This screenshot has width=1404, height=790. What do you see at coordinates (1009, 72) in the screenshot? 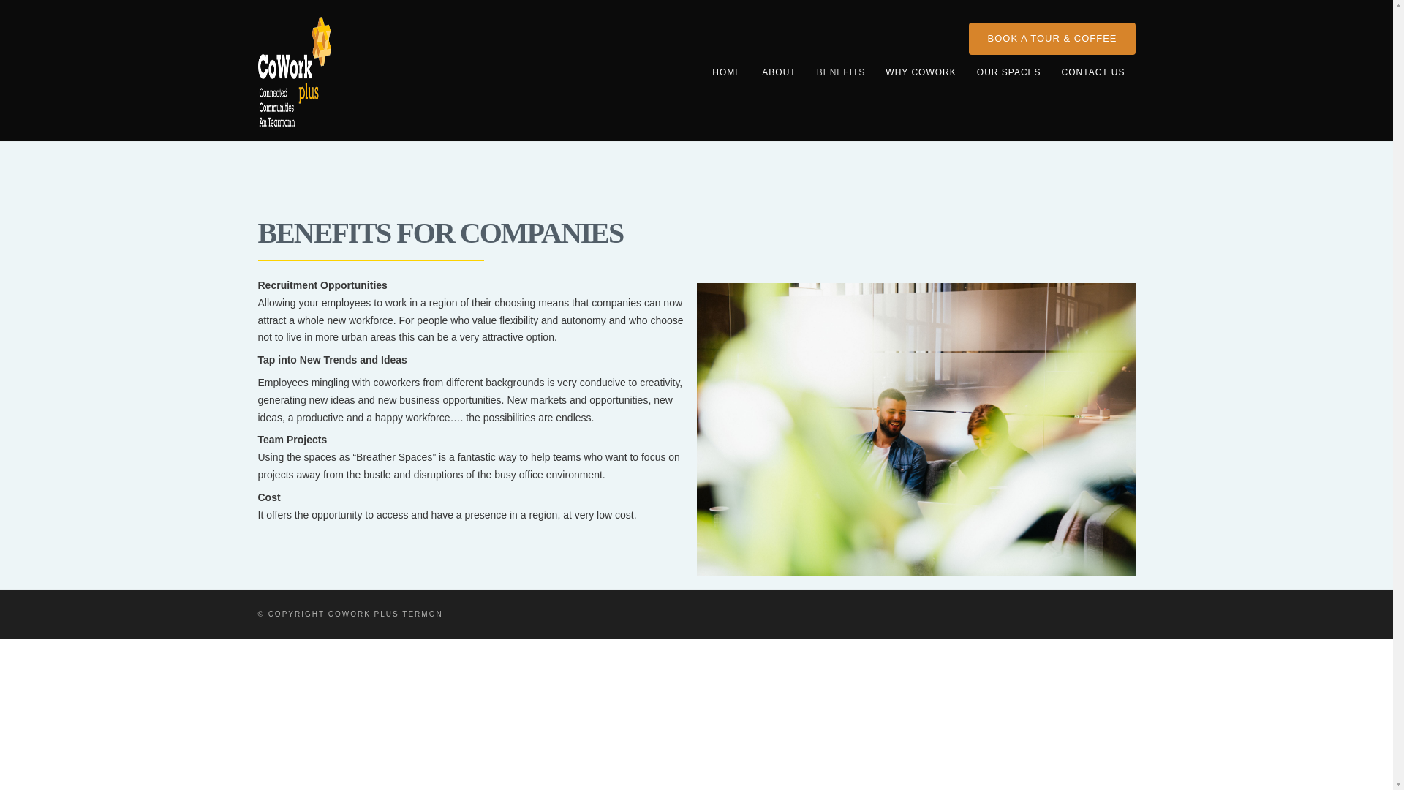
I see `OUR SPACES` at bounding box center [1009, 72].